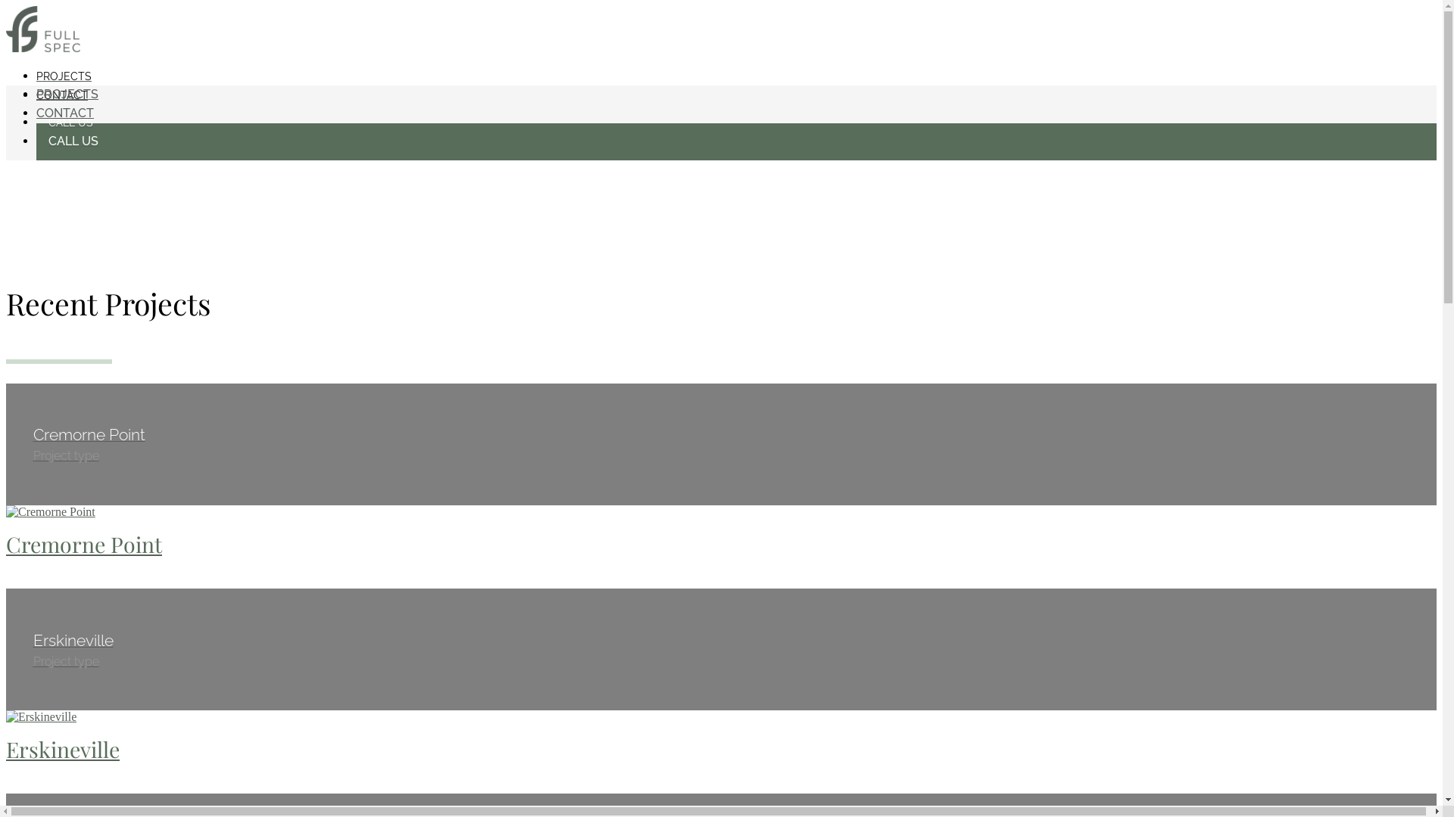 This screenshot has width=1454, height=817. Describe the element at coordinates (65, 113) in the screenshot. I see `CONTACT` at that location.